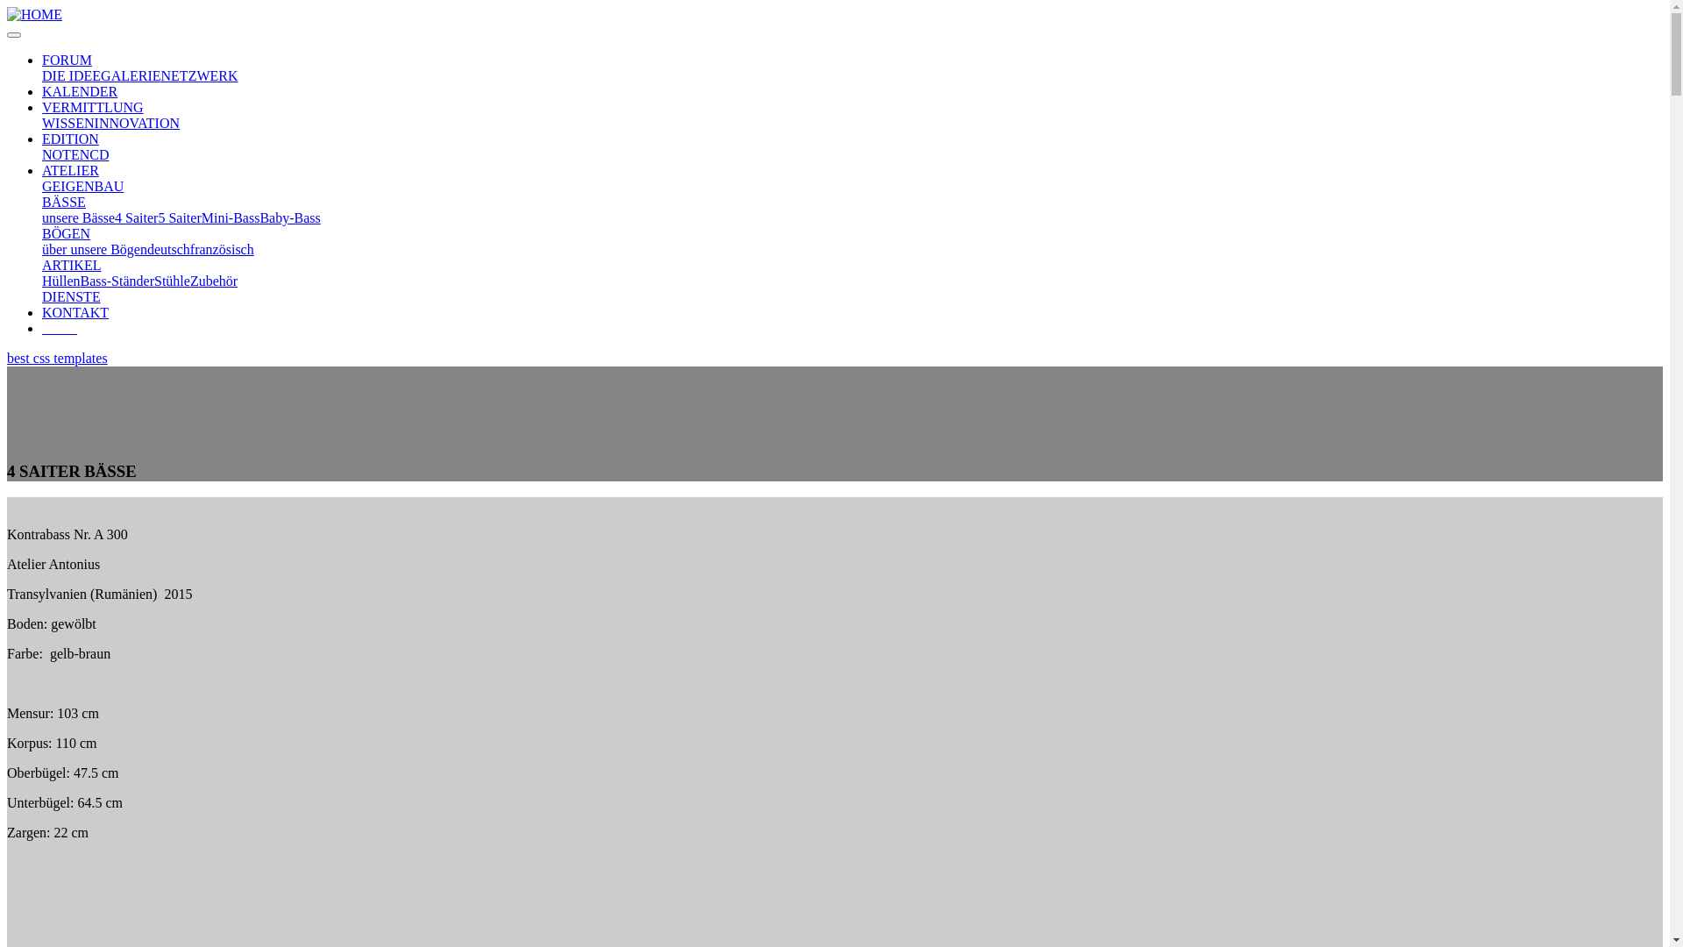 This screenshot has width=1683, height=947. I want to click on VERMITTLUNG, so click(93, 107).